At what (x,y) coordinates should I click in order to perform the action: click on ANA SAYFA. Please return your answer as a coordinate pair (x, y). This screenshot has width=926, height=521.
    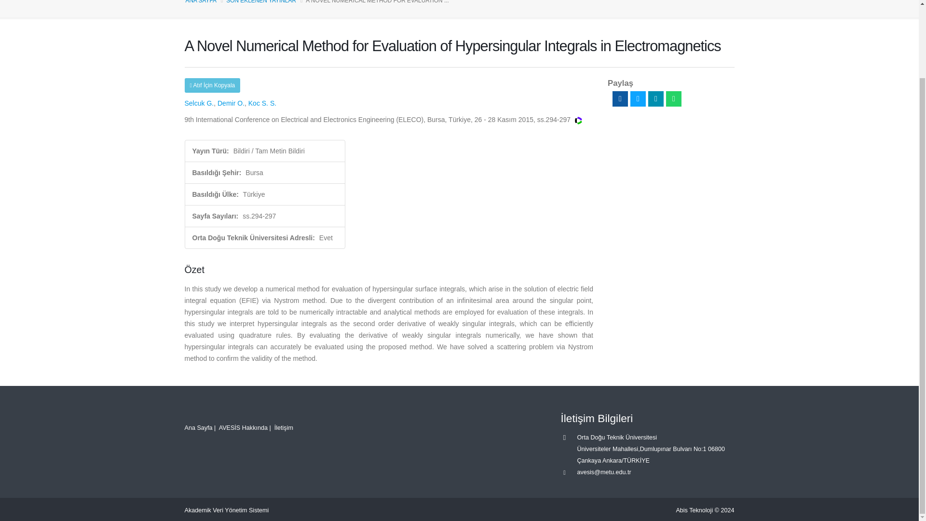
    Looking at the image, I should click on (201, 2).